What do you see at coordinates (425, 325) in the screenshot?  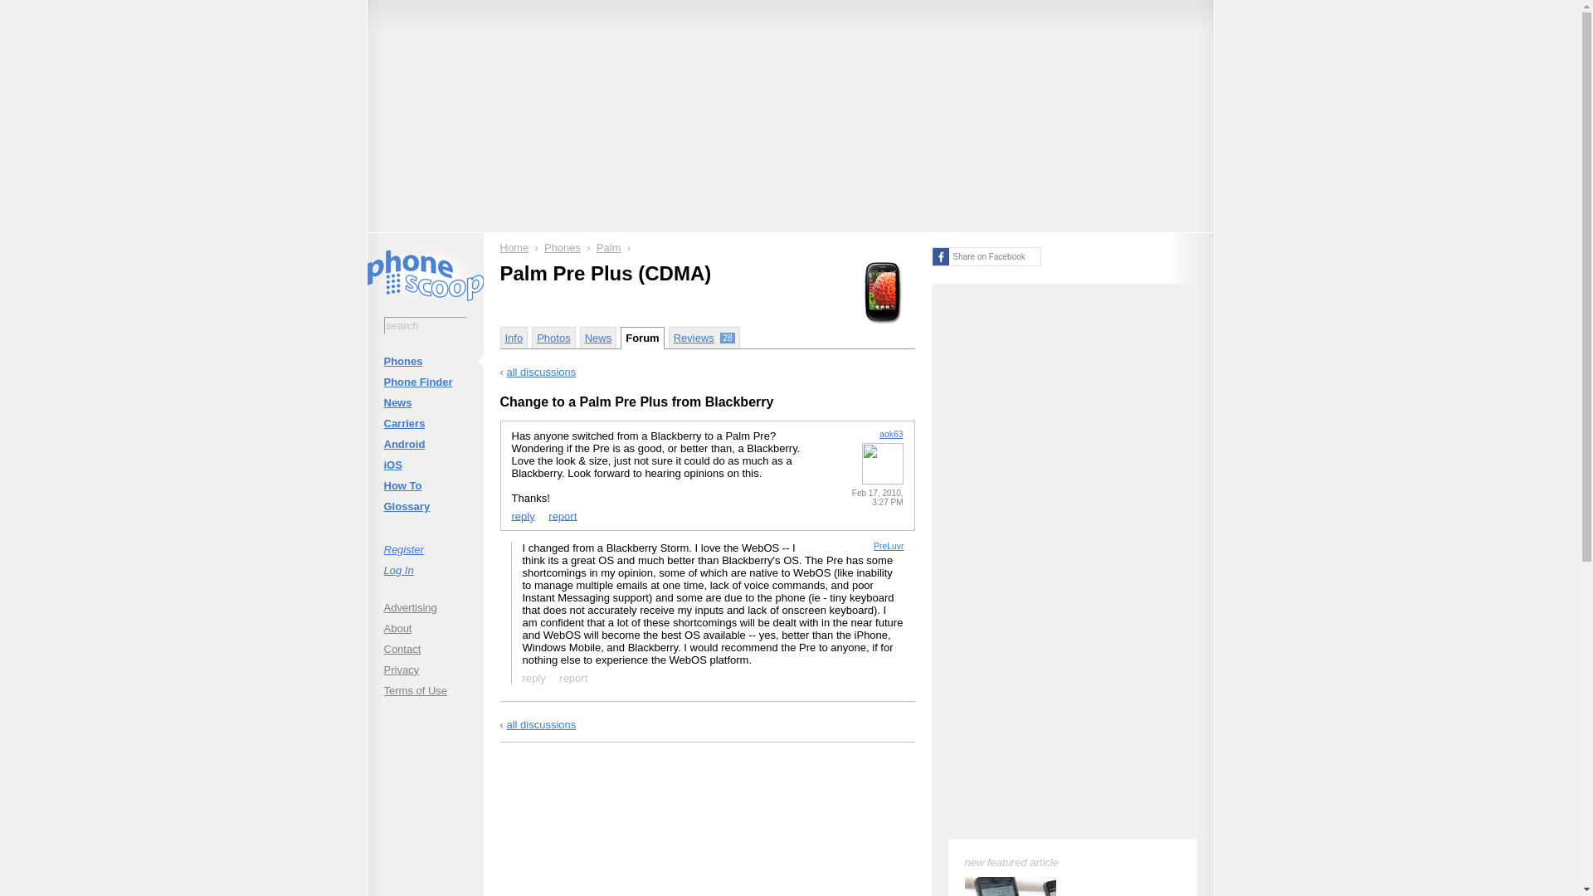 I see `search` at bounding box center [425, 325].